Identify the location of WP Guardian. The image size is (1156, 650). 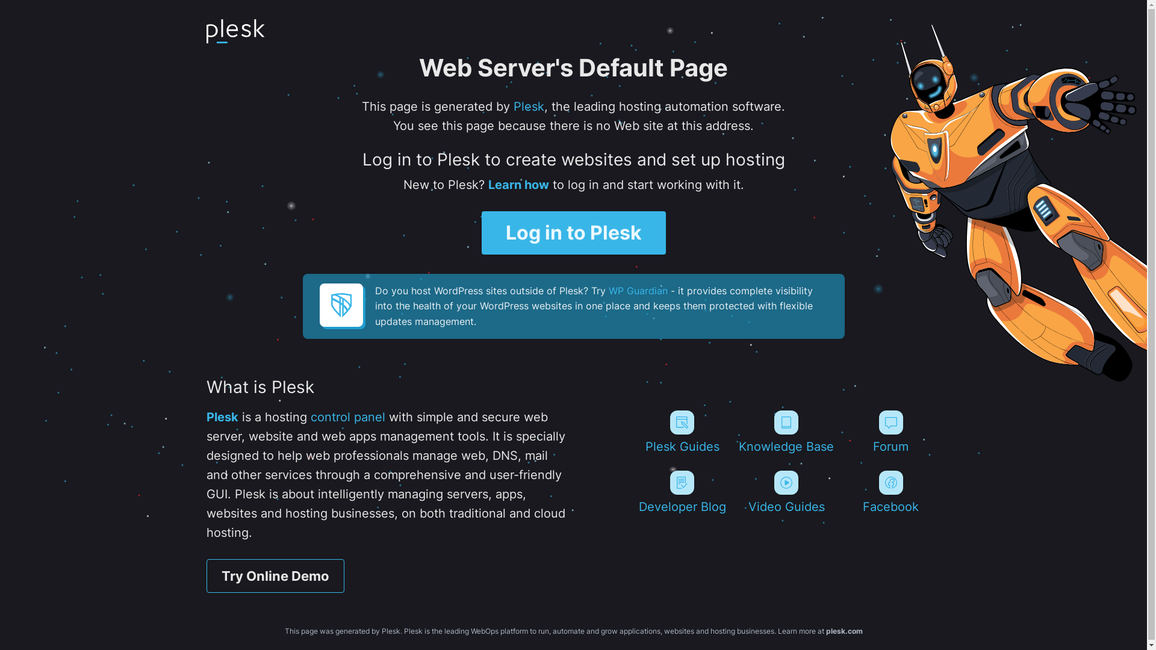
(637, 291).